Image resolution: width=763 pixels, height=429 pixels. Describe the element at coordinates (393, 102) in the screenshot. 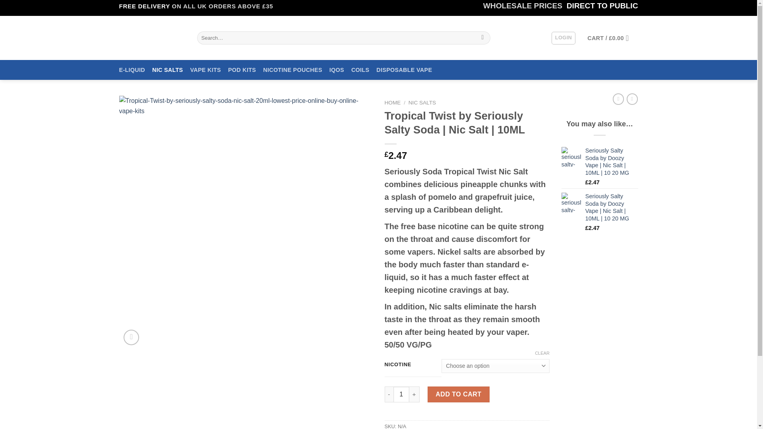

I see `HOME` at that location.